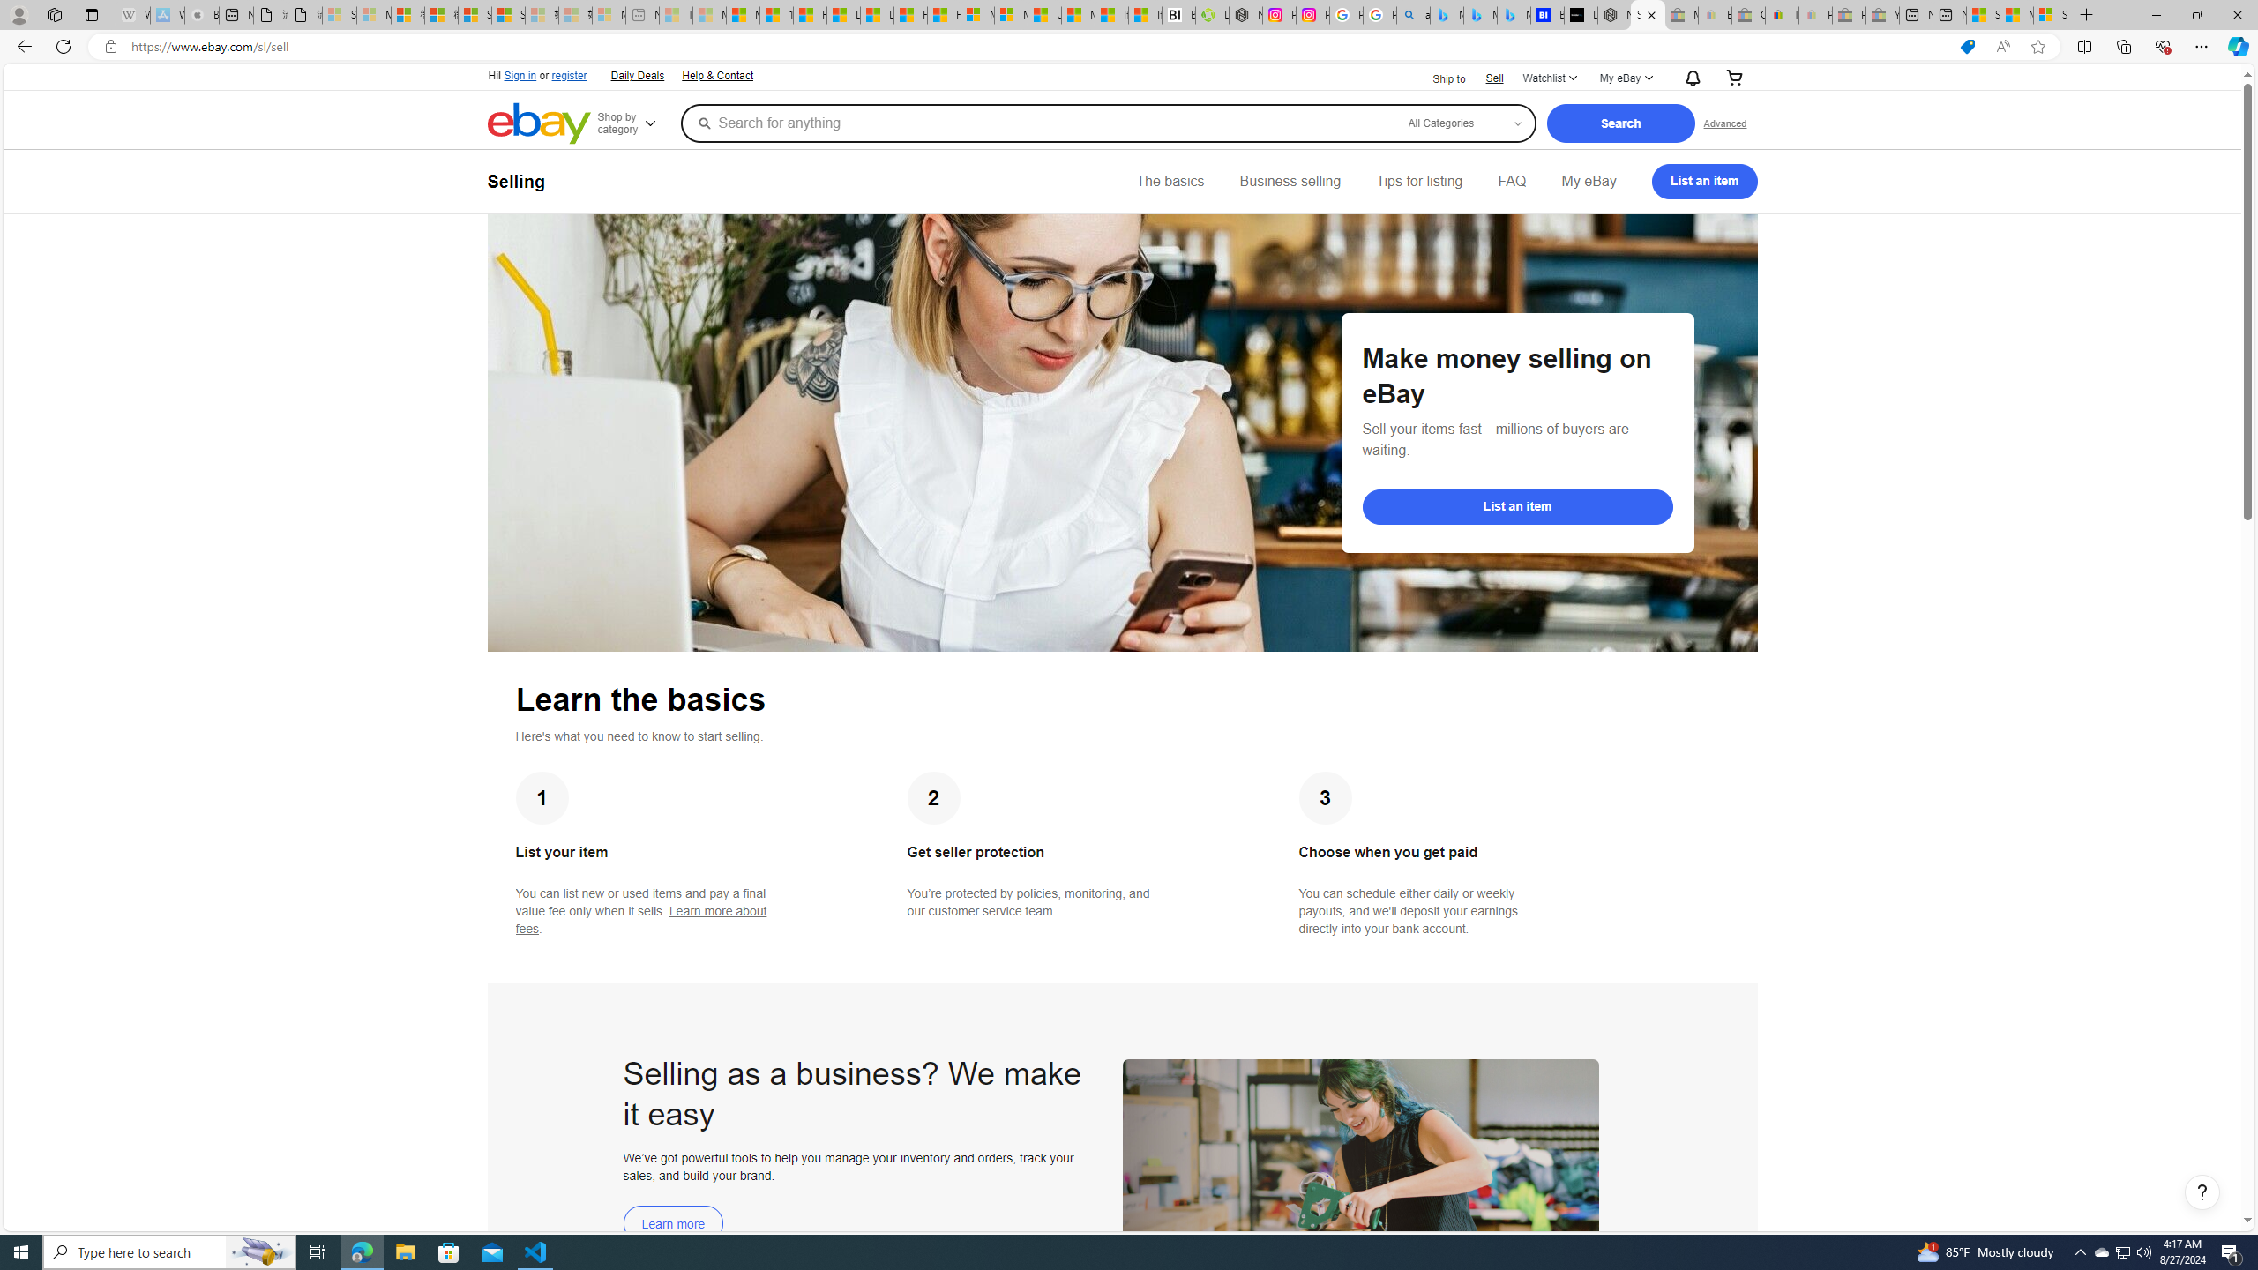  Describe the element at coordinates (718, 76) in the screenshot. I see `Help & Contact` at that location.